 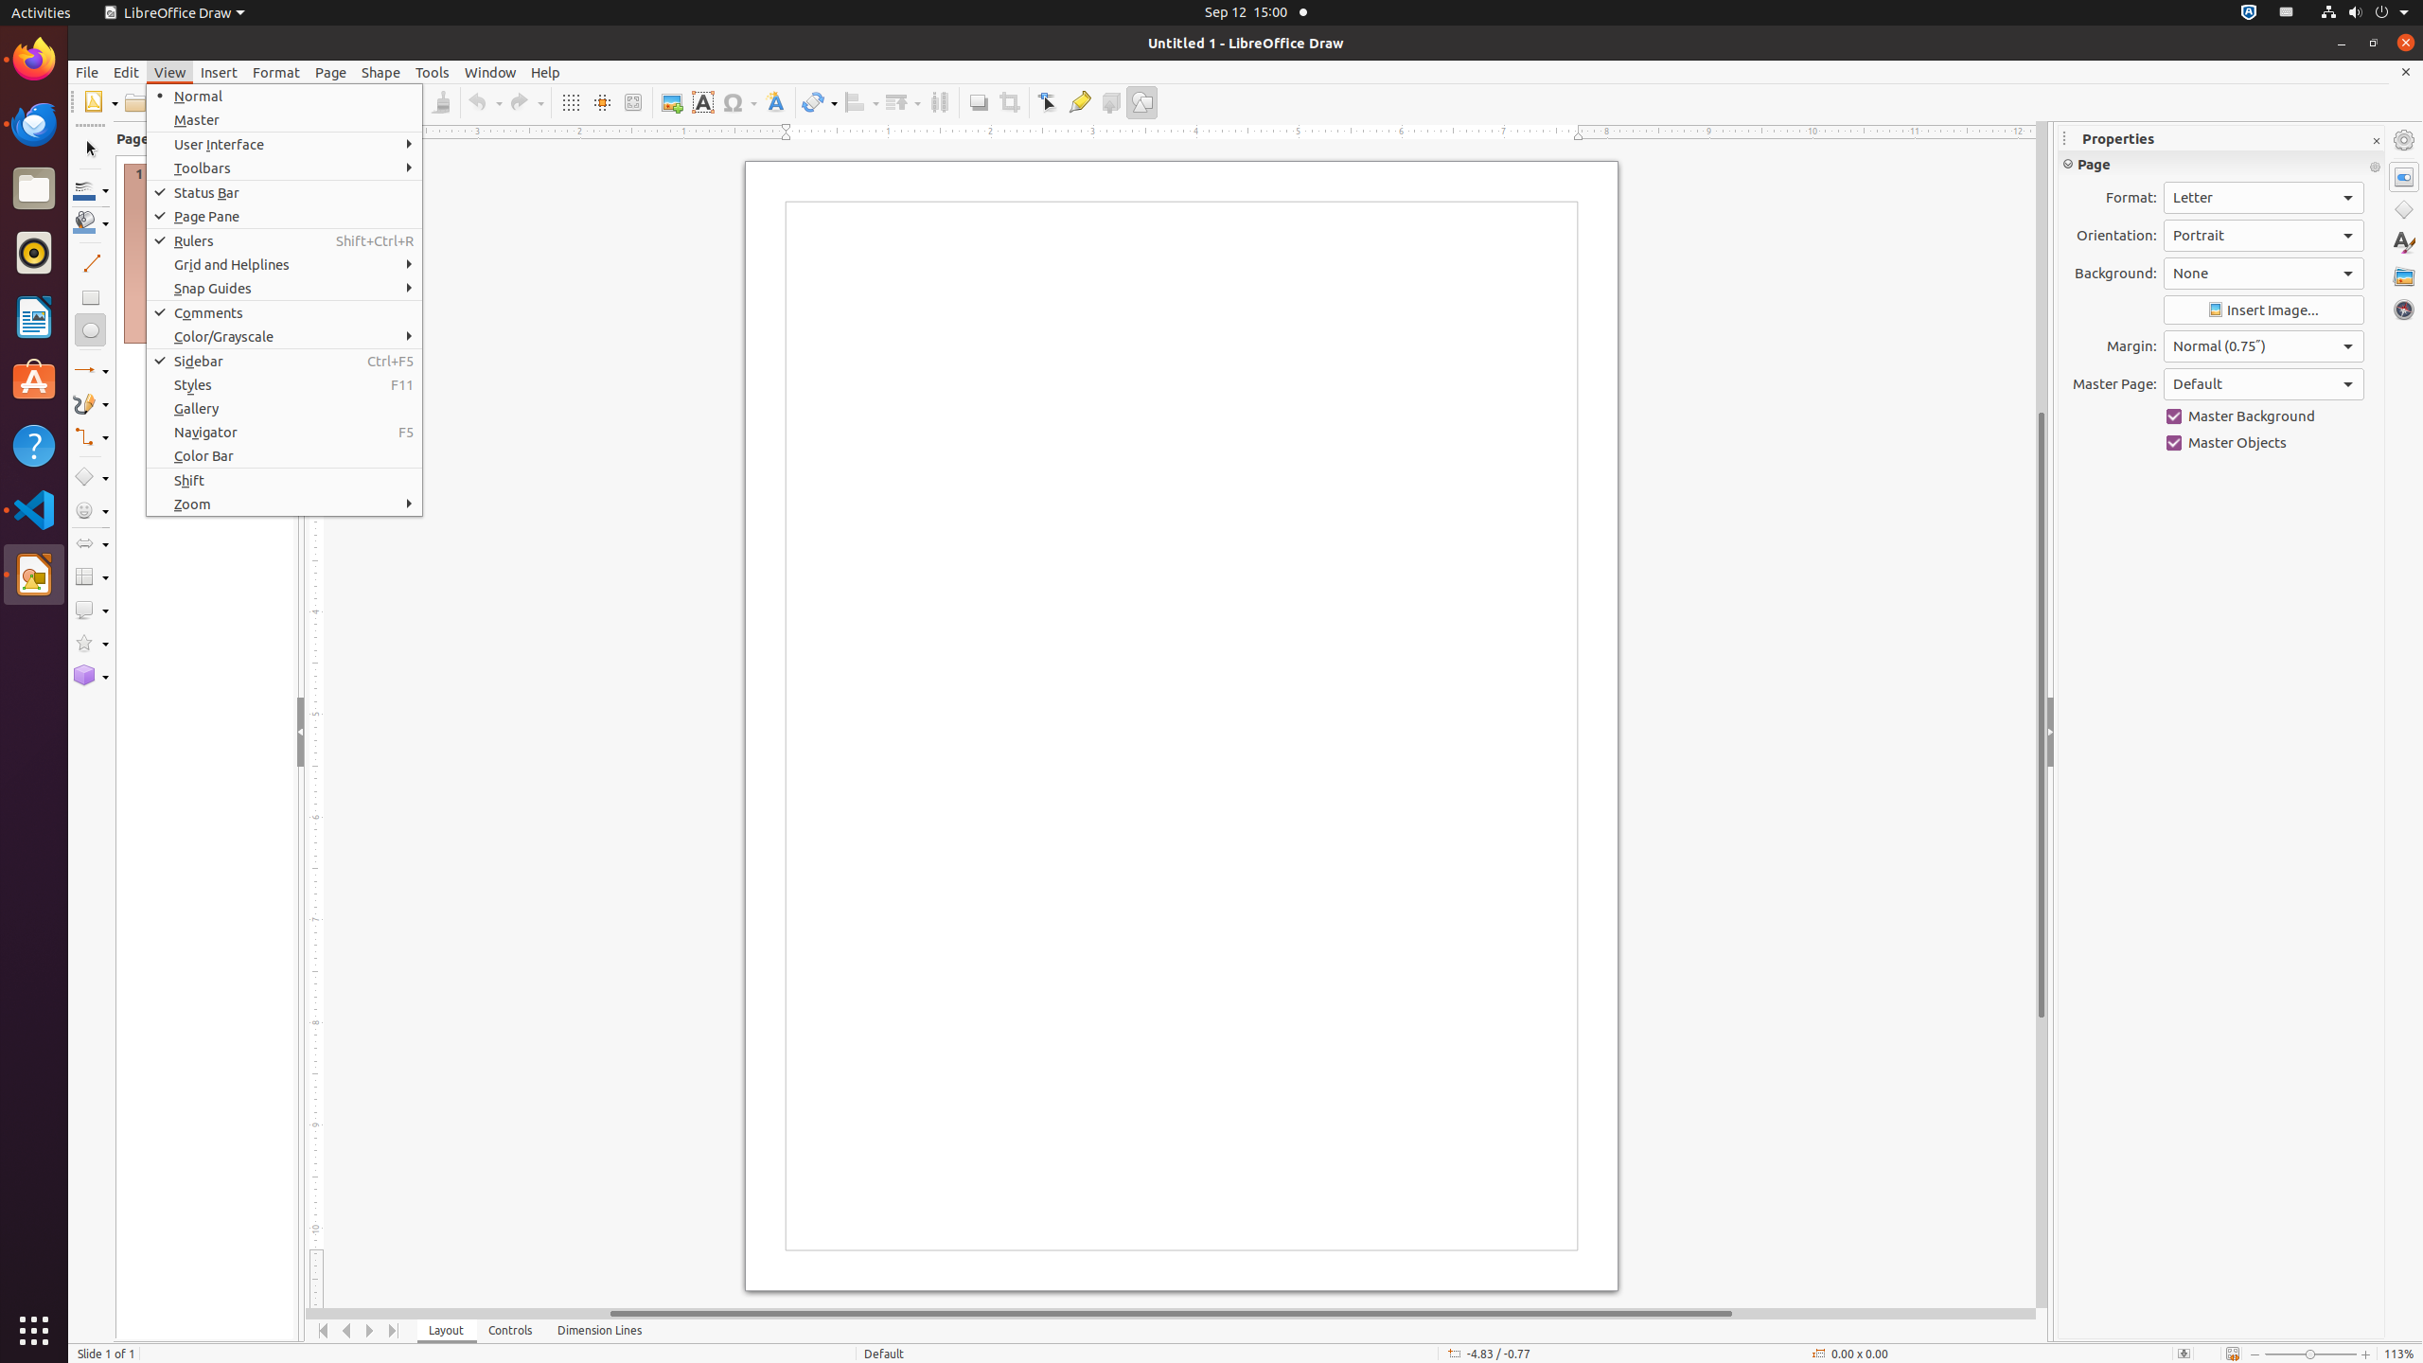 I want to click on Status Bar, so click(x=284, y=193).